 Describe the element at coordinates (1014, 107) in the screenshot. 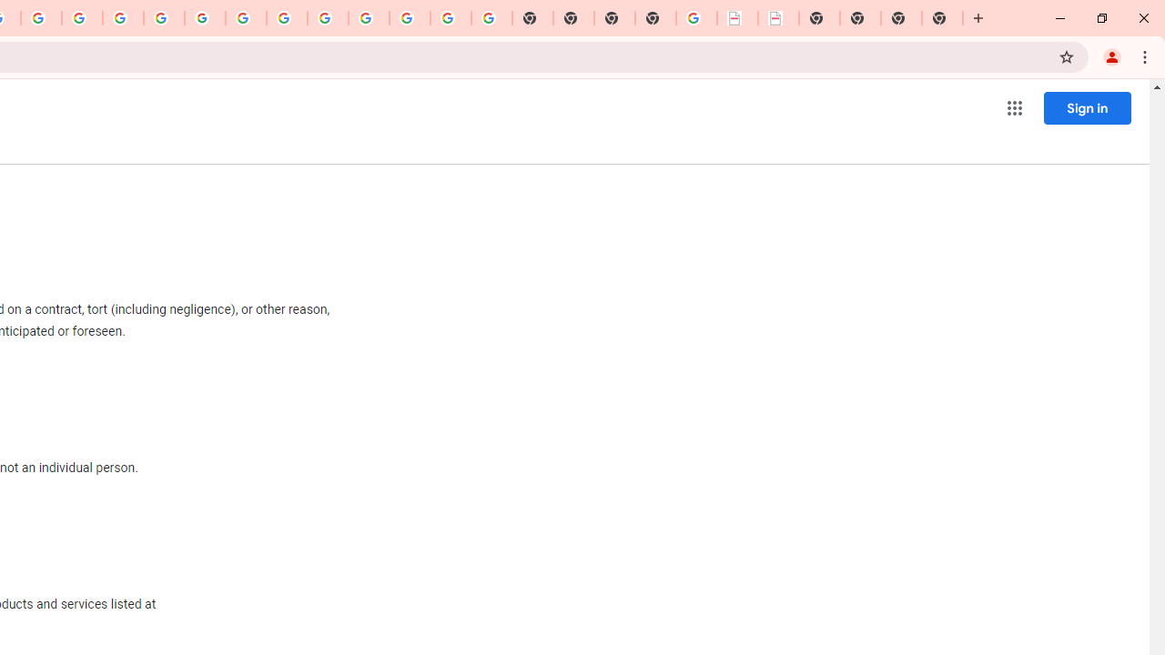

I see `Google apps` at that location.